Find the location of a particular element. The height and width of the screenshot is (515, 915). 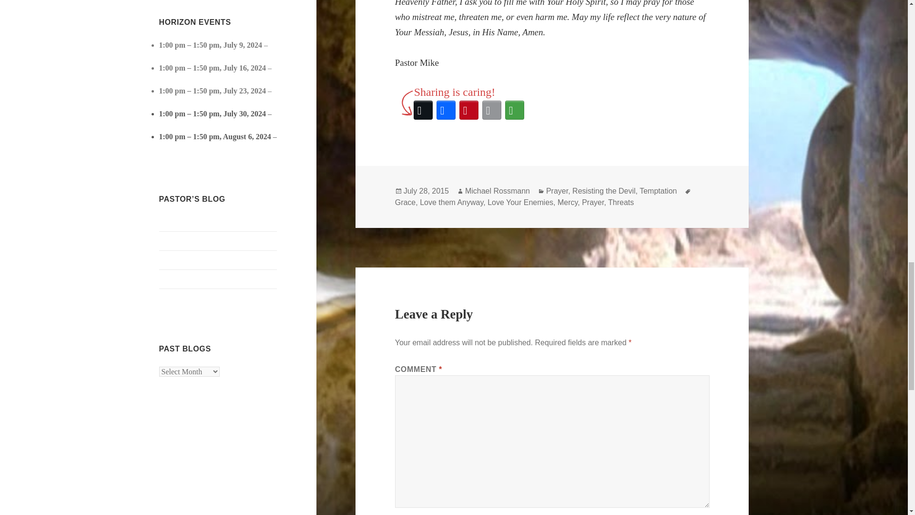

Pinterest is located at coordinates (469, 110).